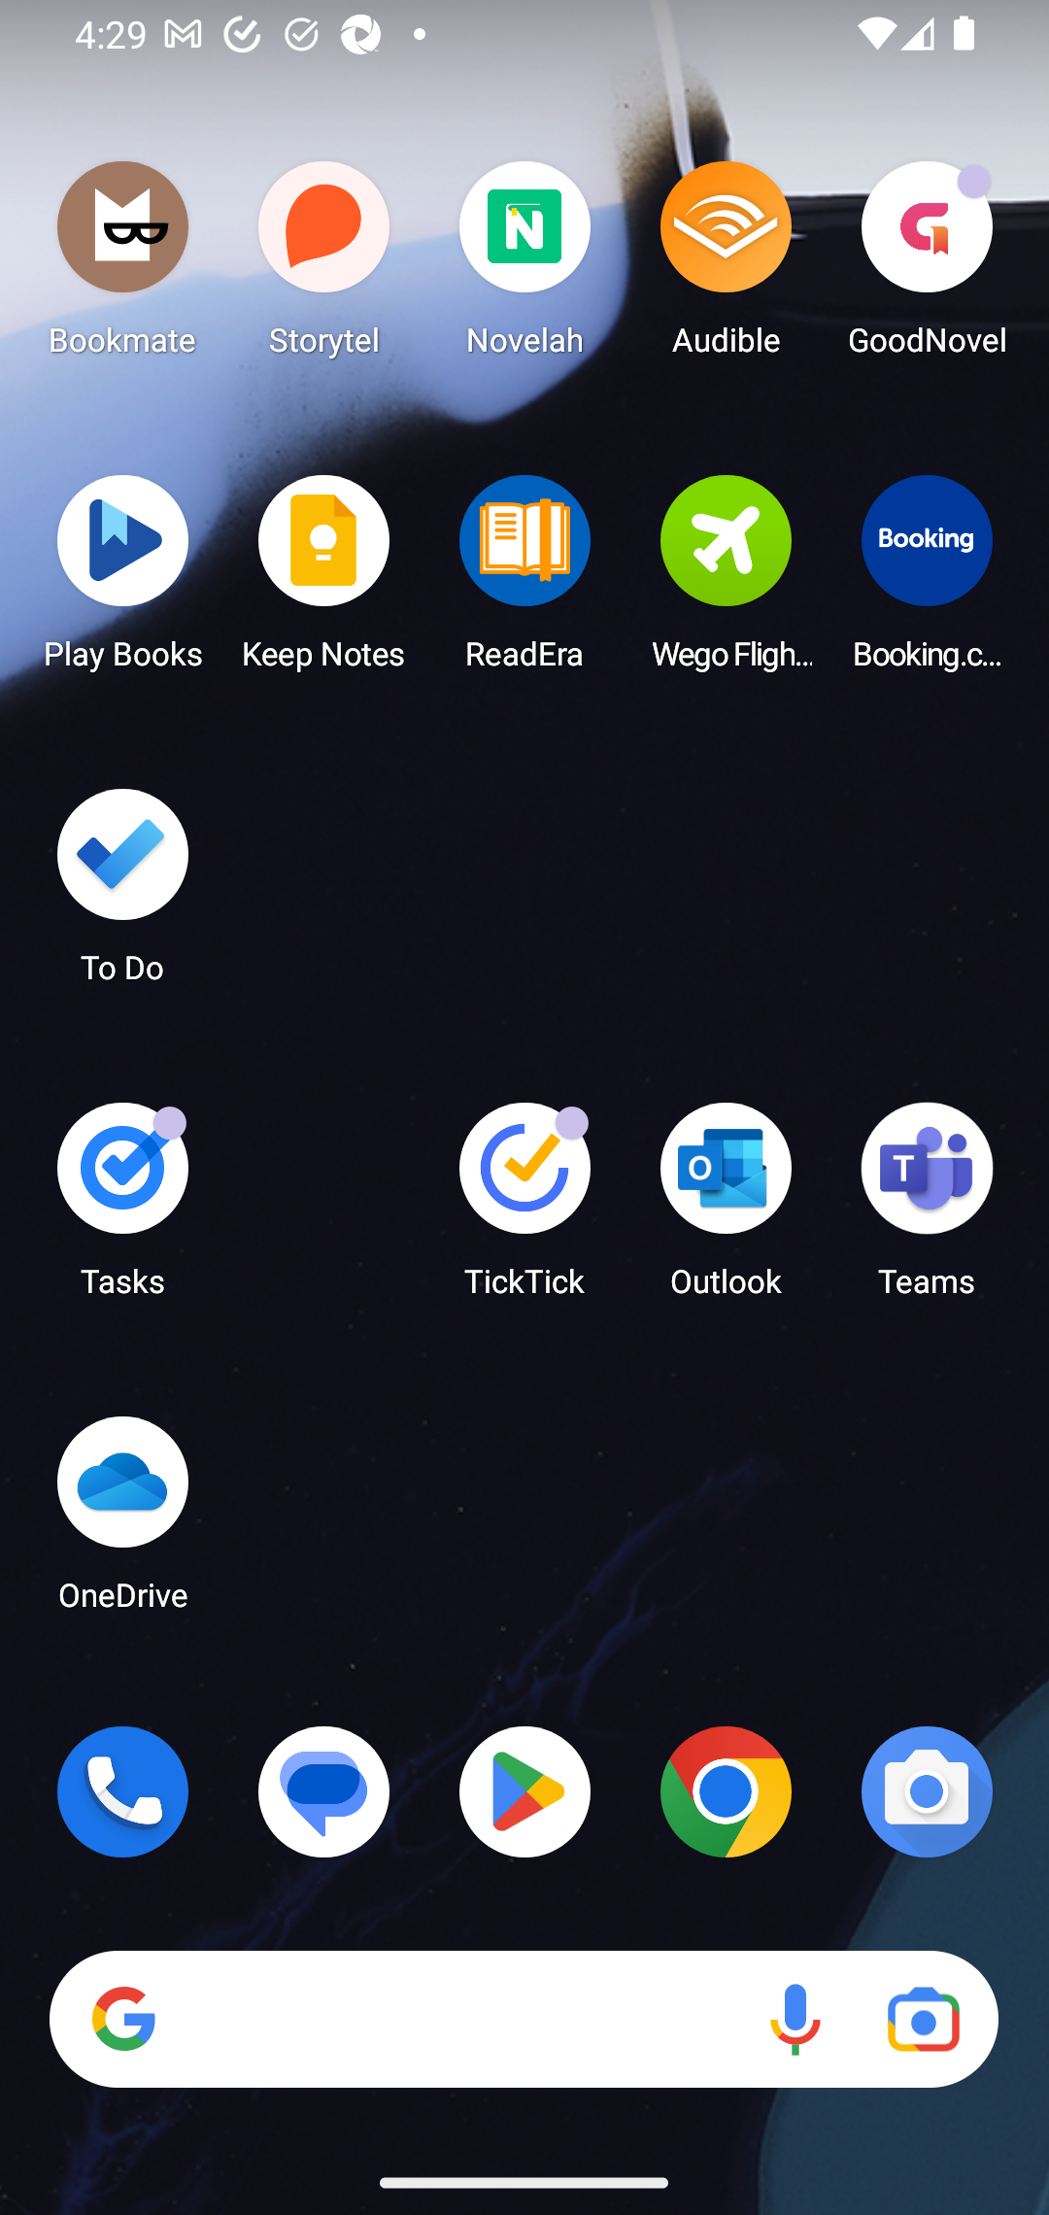  I want to click on Keep Notes, so click(324, 580).